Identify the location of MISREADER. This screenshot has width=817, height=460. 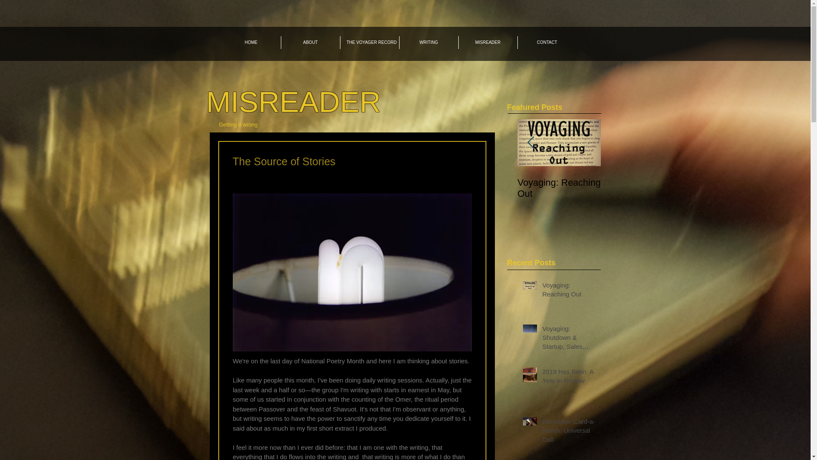
(293, 101).